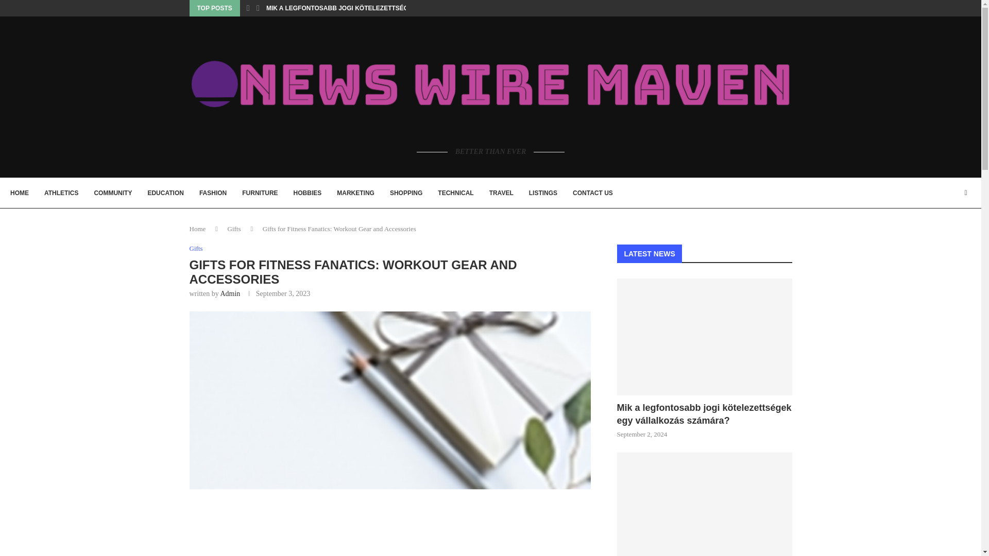 This screenshot has width=989, height=556. I want to click on CONTACT US, so click(592, 193).